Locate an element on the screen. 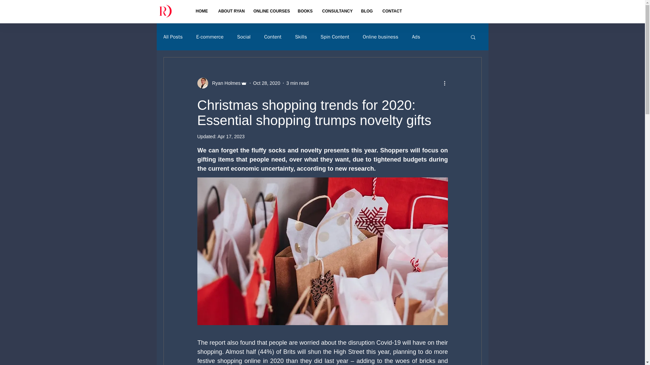  E-commerce is located at coordinates (210, 37).